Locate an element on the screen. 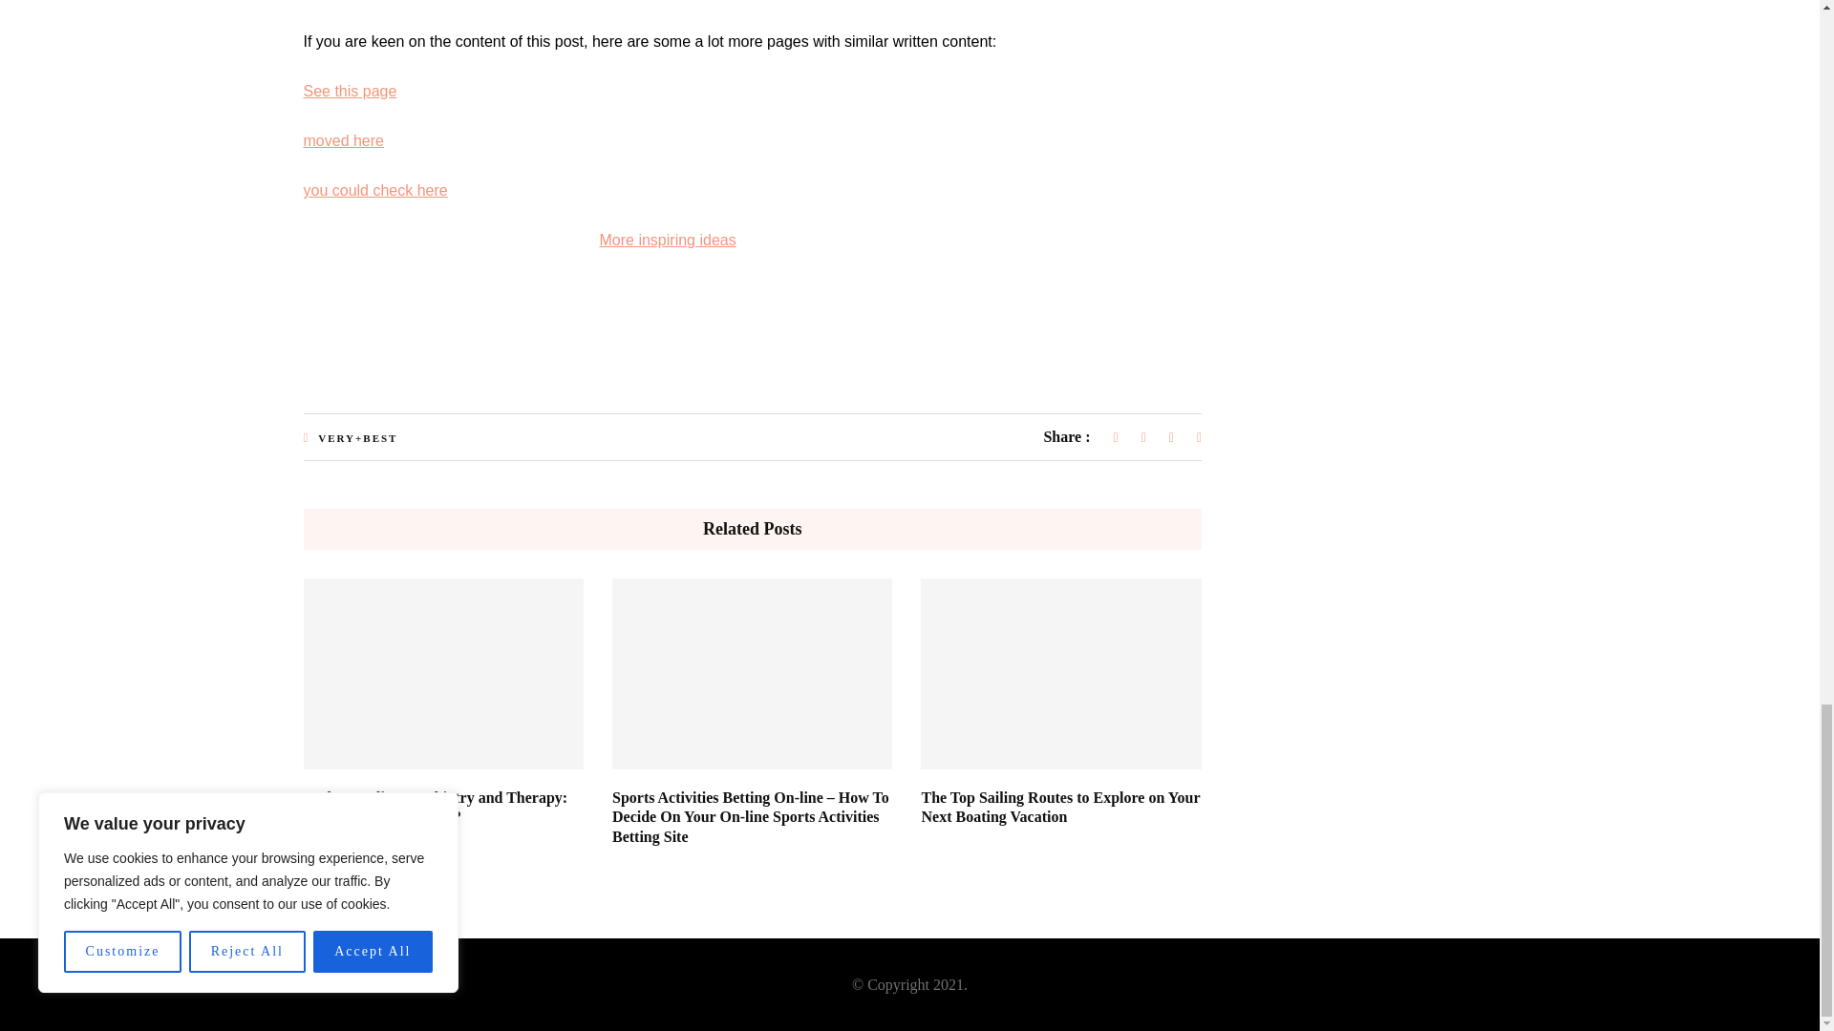 The image size is (1834, 1031). More inspiring ideas is located at coordinates (668, 241).